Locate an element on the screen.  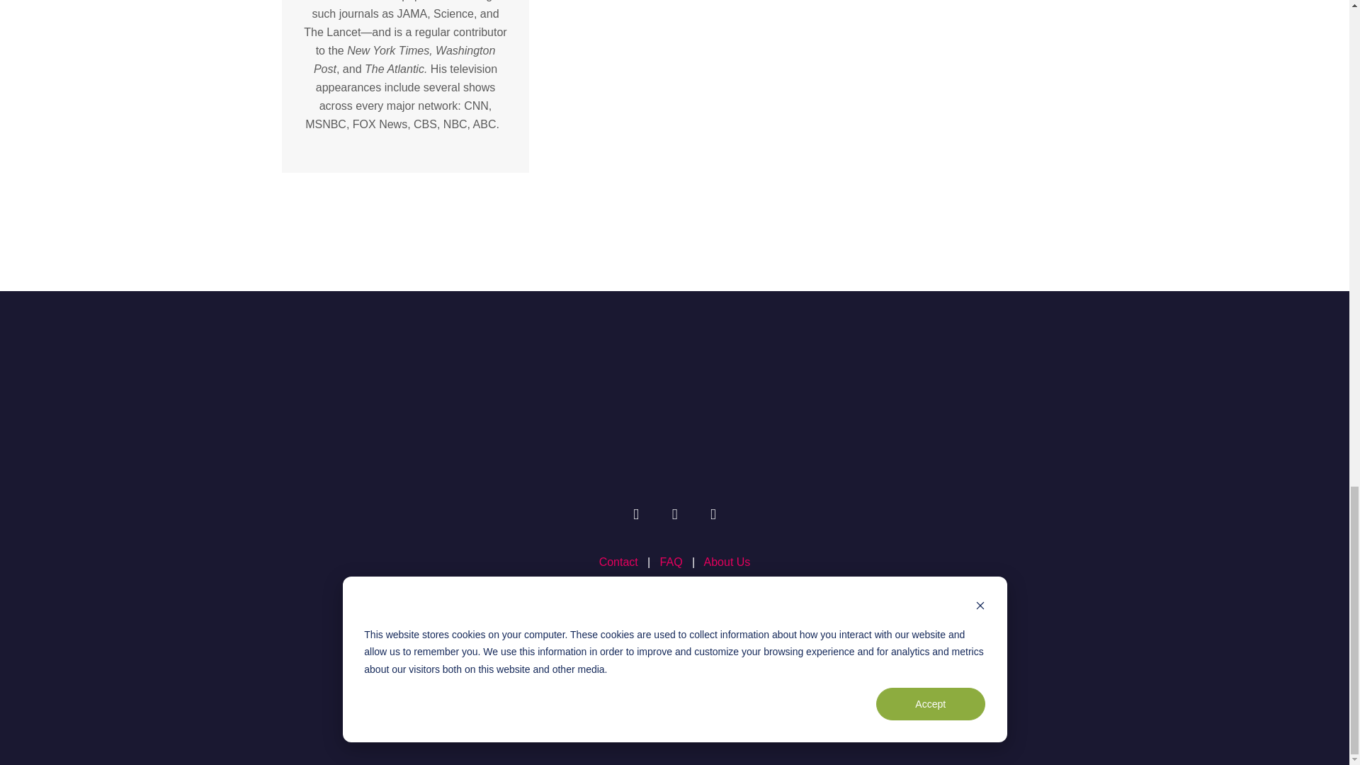
Contact is located at coordinates (618, 562).